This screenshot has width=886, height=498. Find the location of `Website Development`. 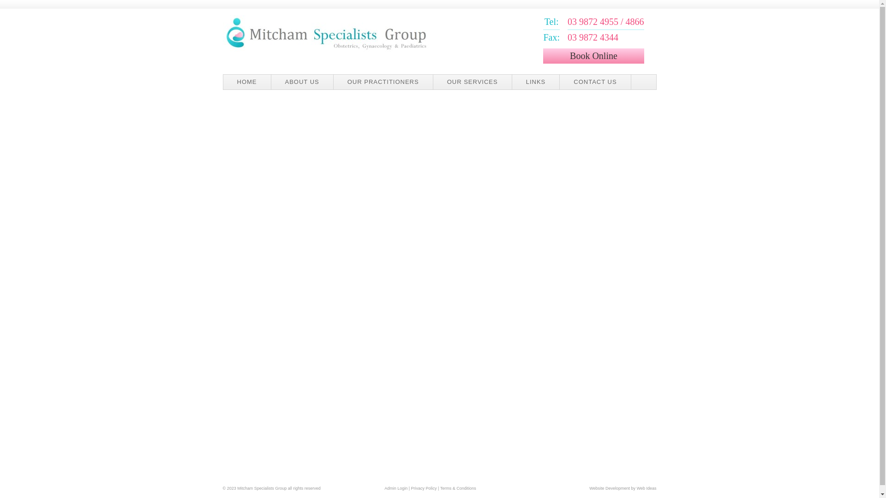

Website Development is located at coordinates (610, 488).